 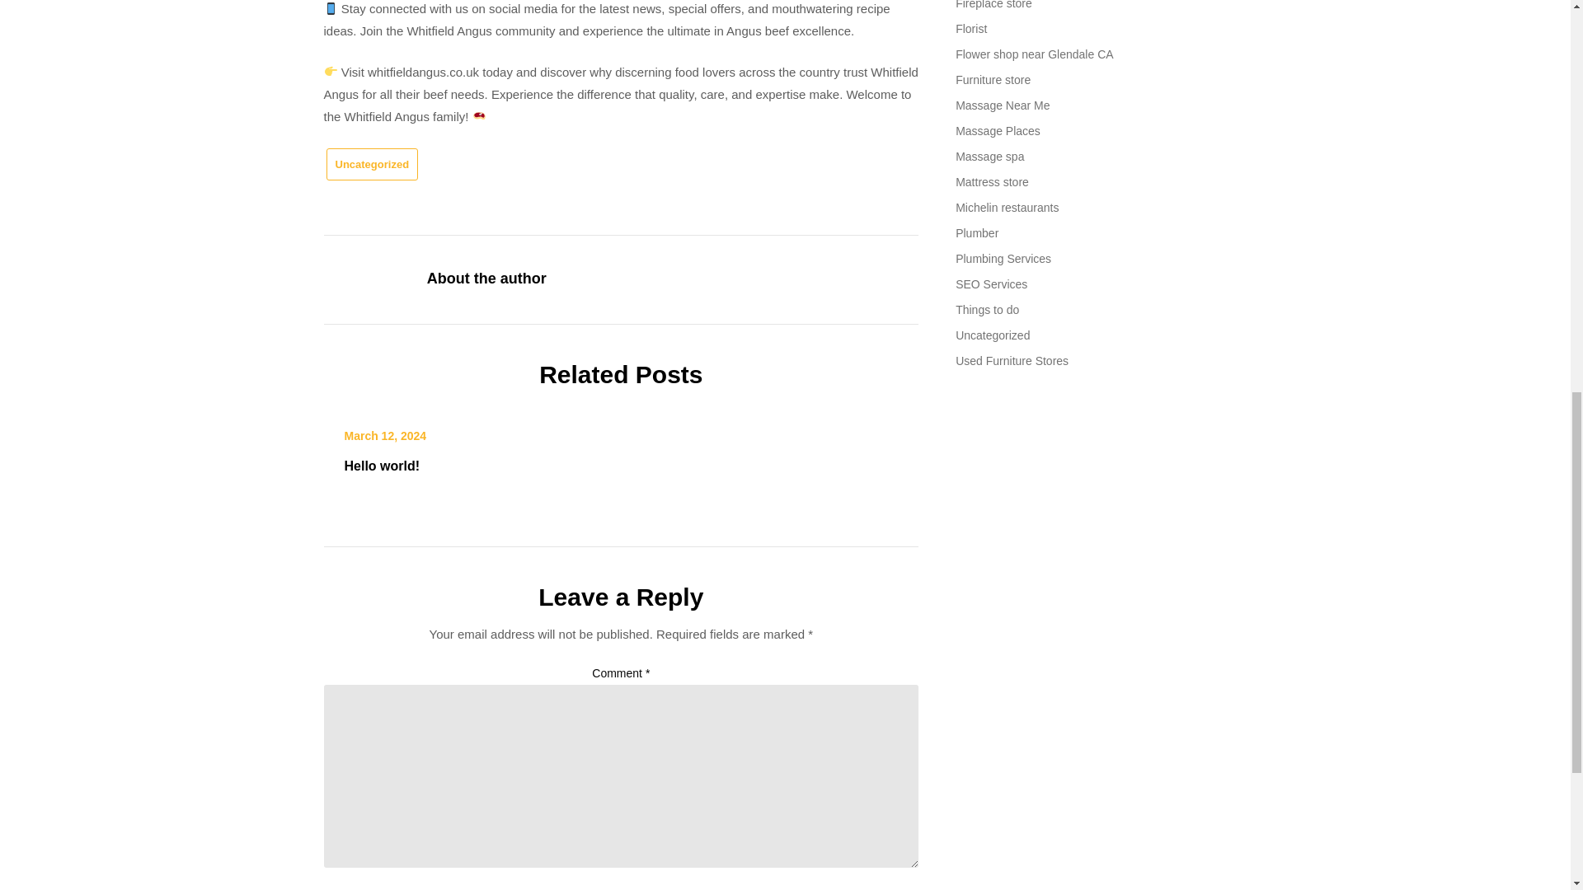 What do you see at coordinates (1003, 258) in the screenshot?
I see `Plumbing Services` at bounding box center [1003, 258].